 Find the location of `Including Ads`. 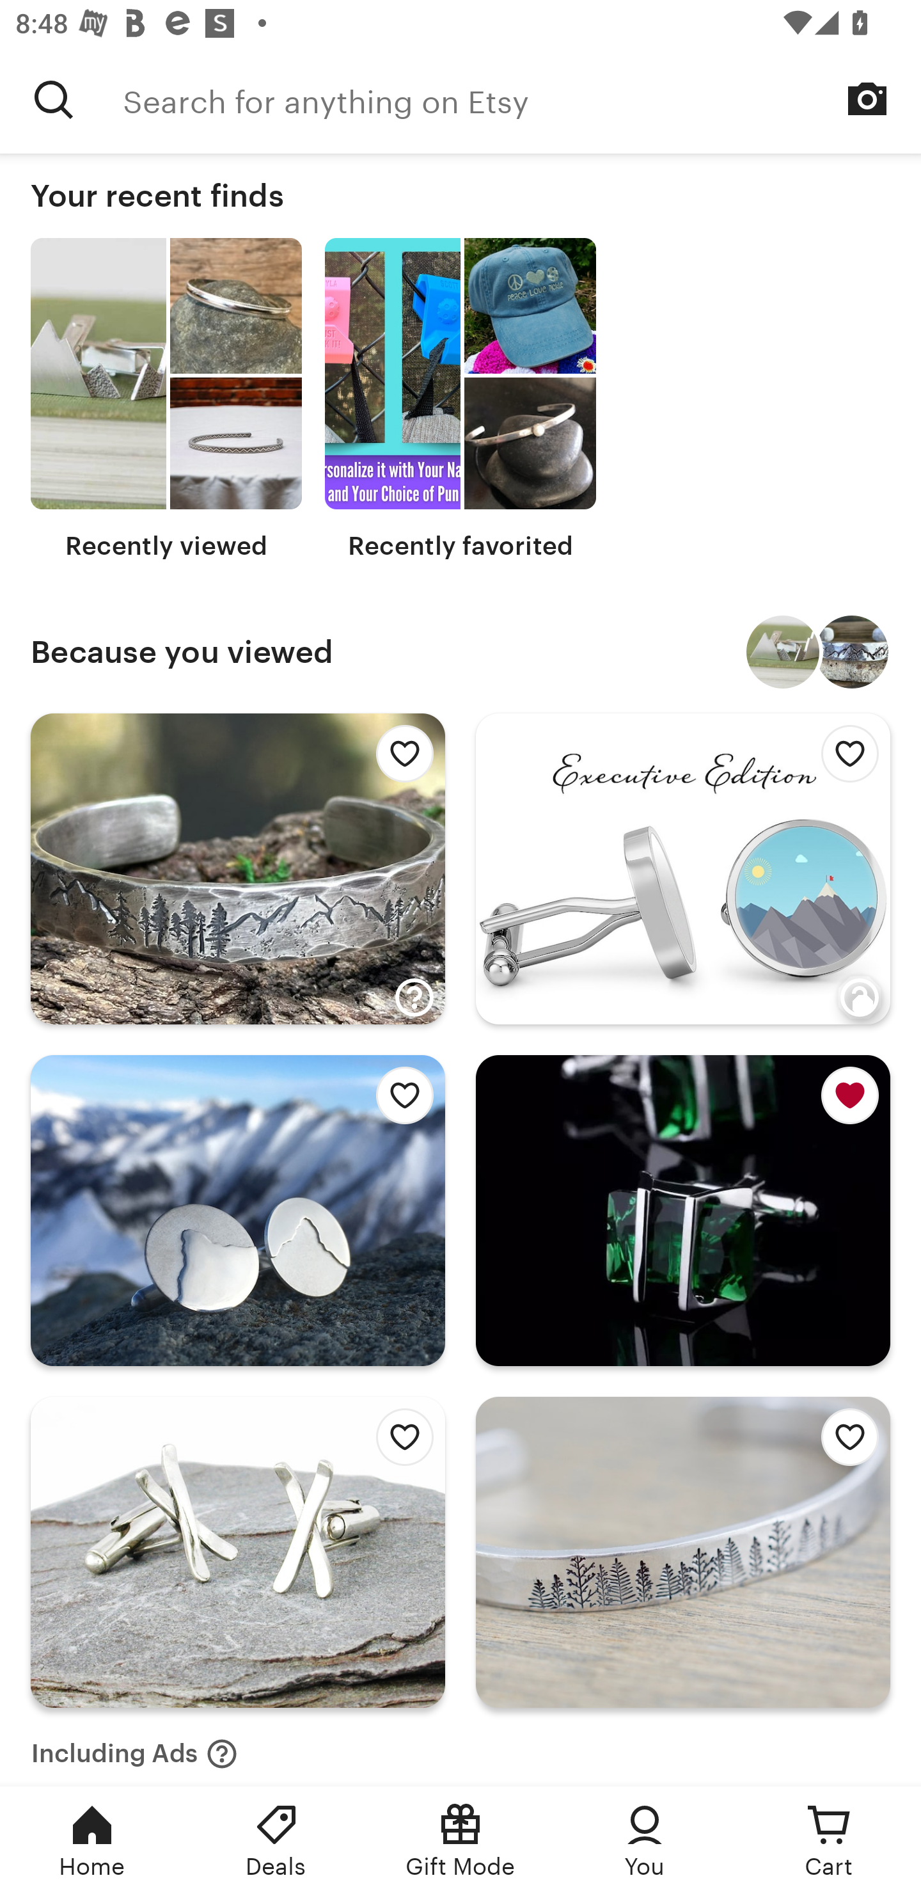

Including Ads is located at coordinates (134, 1747).